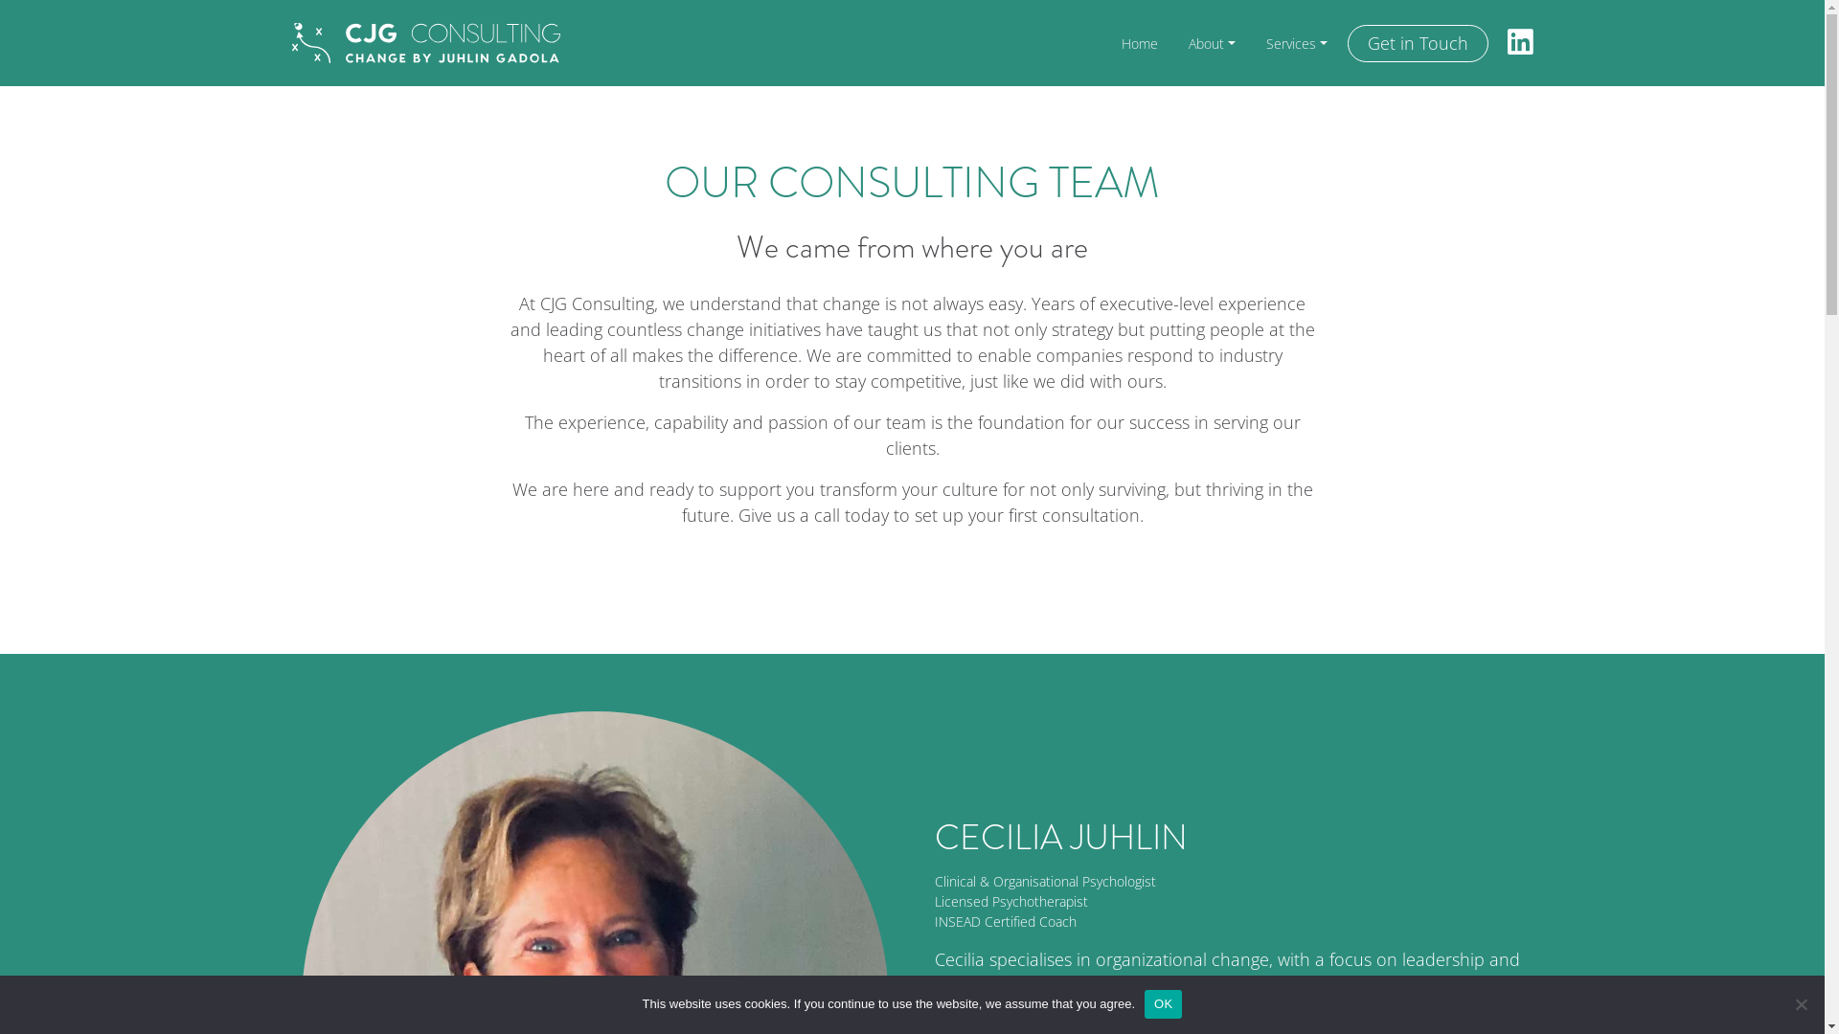 The width and height of the screenshot is (1839, 1034). Describe the element at coordinates (1163, 1004) in the screenshot. I see `OK` at that location.